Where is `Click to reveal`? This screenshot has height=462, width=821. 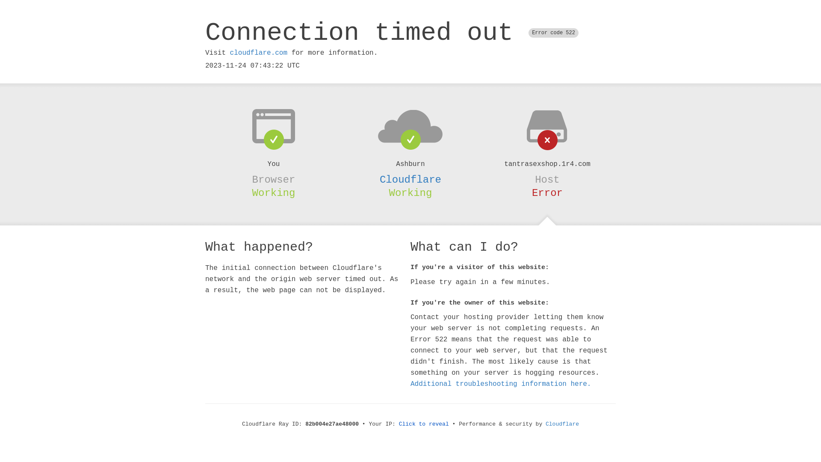 Click to reveal is located at coordinates (424, 424).